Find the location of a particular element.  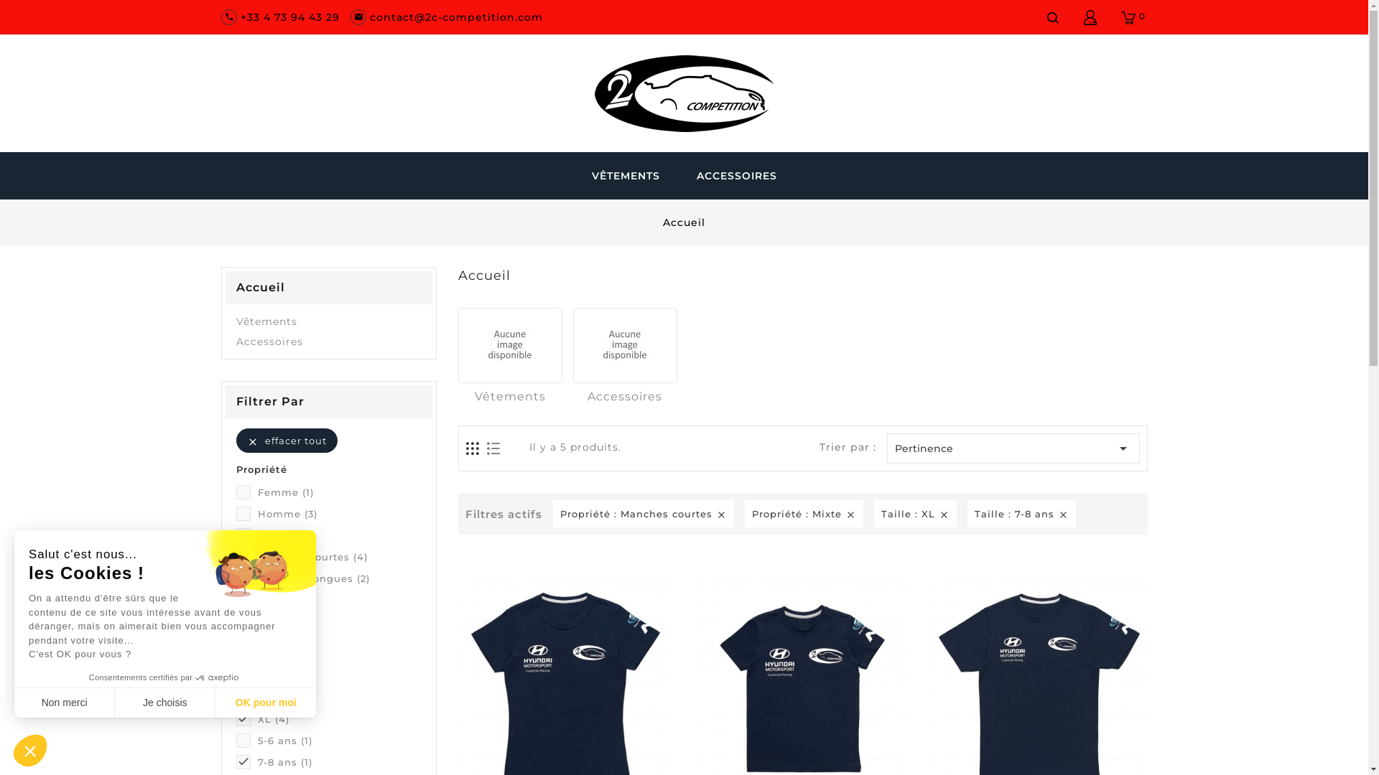

Manches longues (2) is located at coordinates (339, 578).